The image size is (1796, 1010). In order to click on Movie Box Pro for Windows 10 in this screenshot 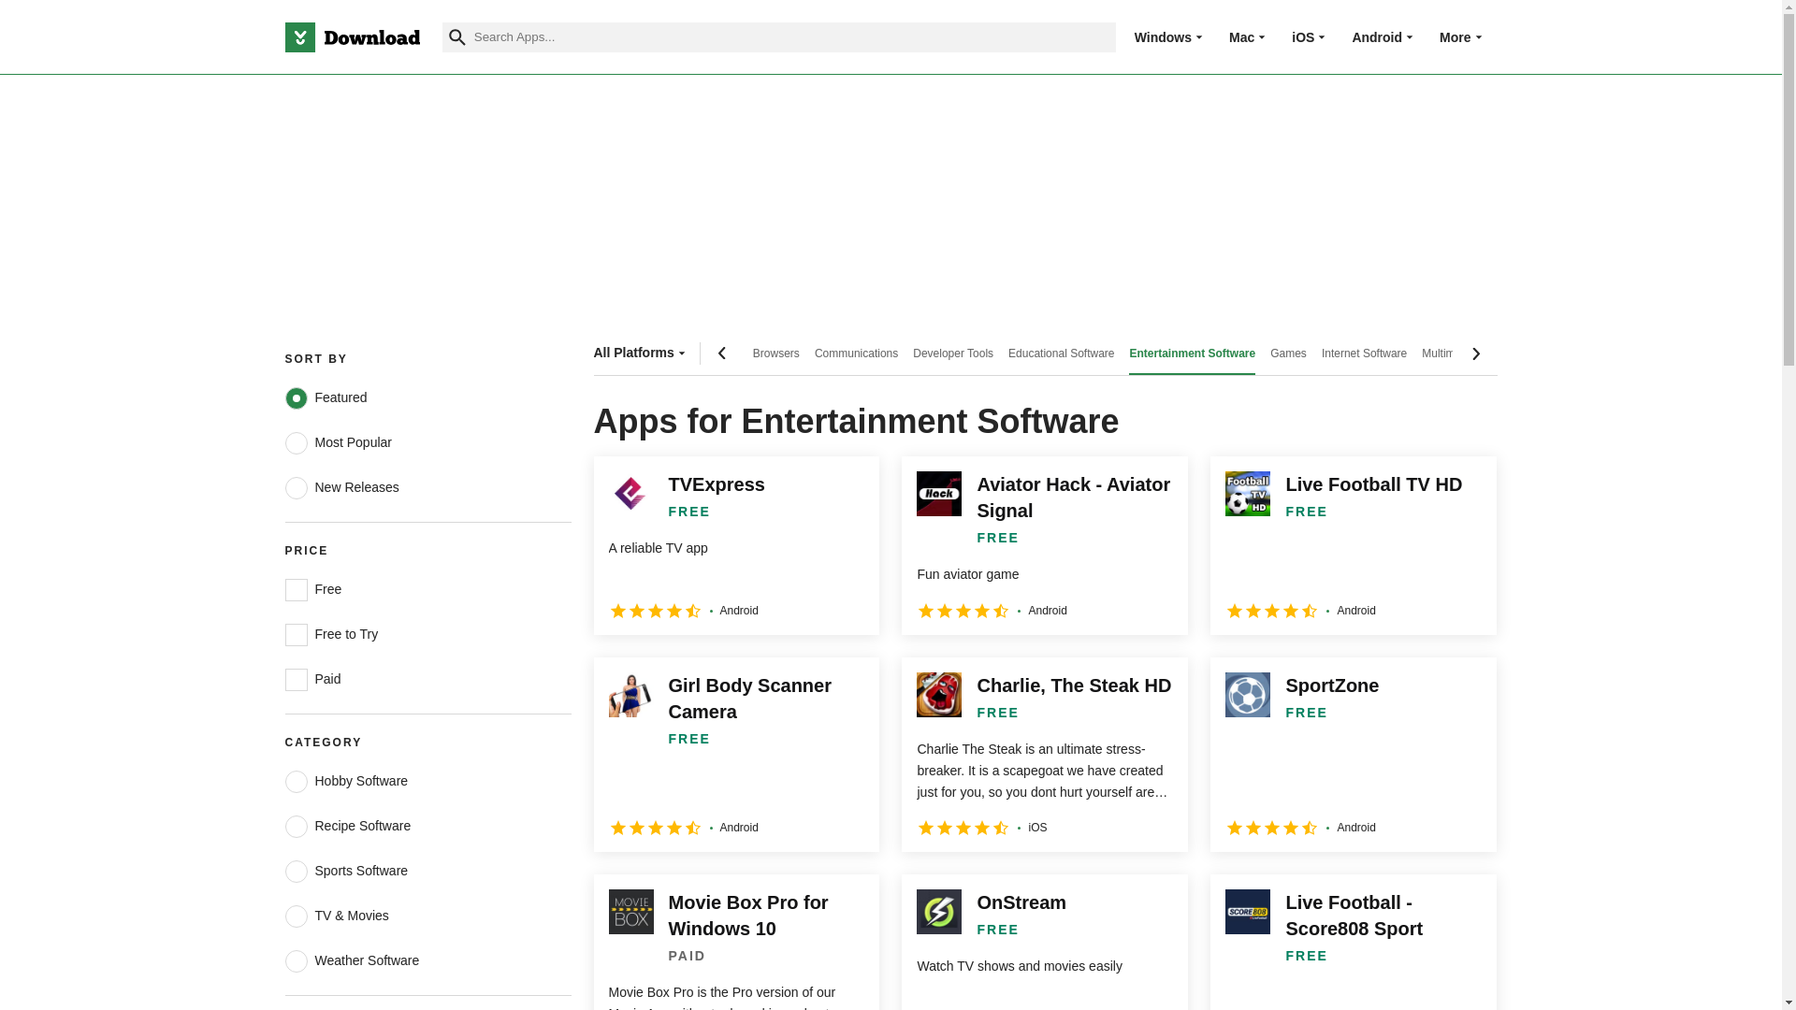, I will do `click(735, 943)`.